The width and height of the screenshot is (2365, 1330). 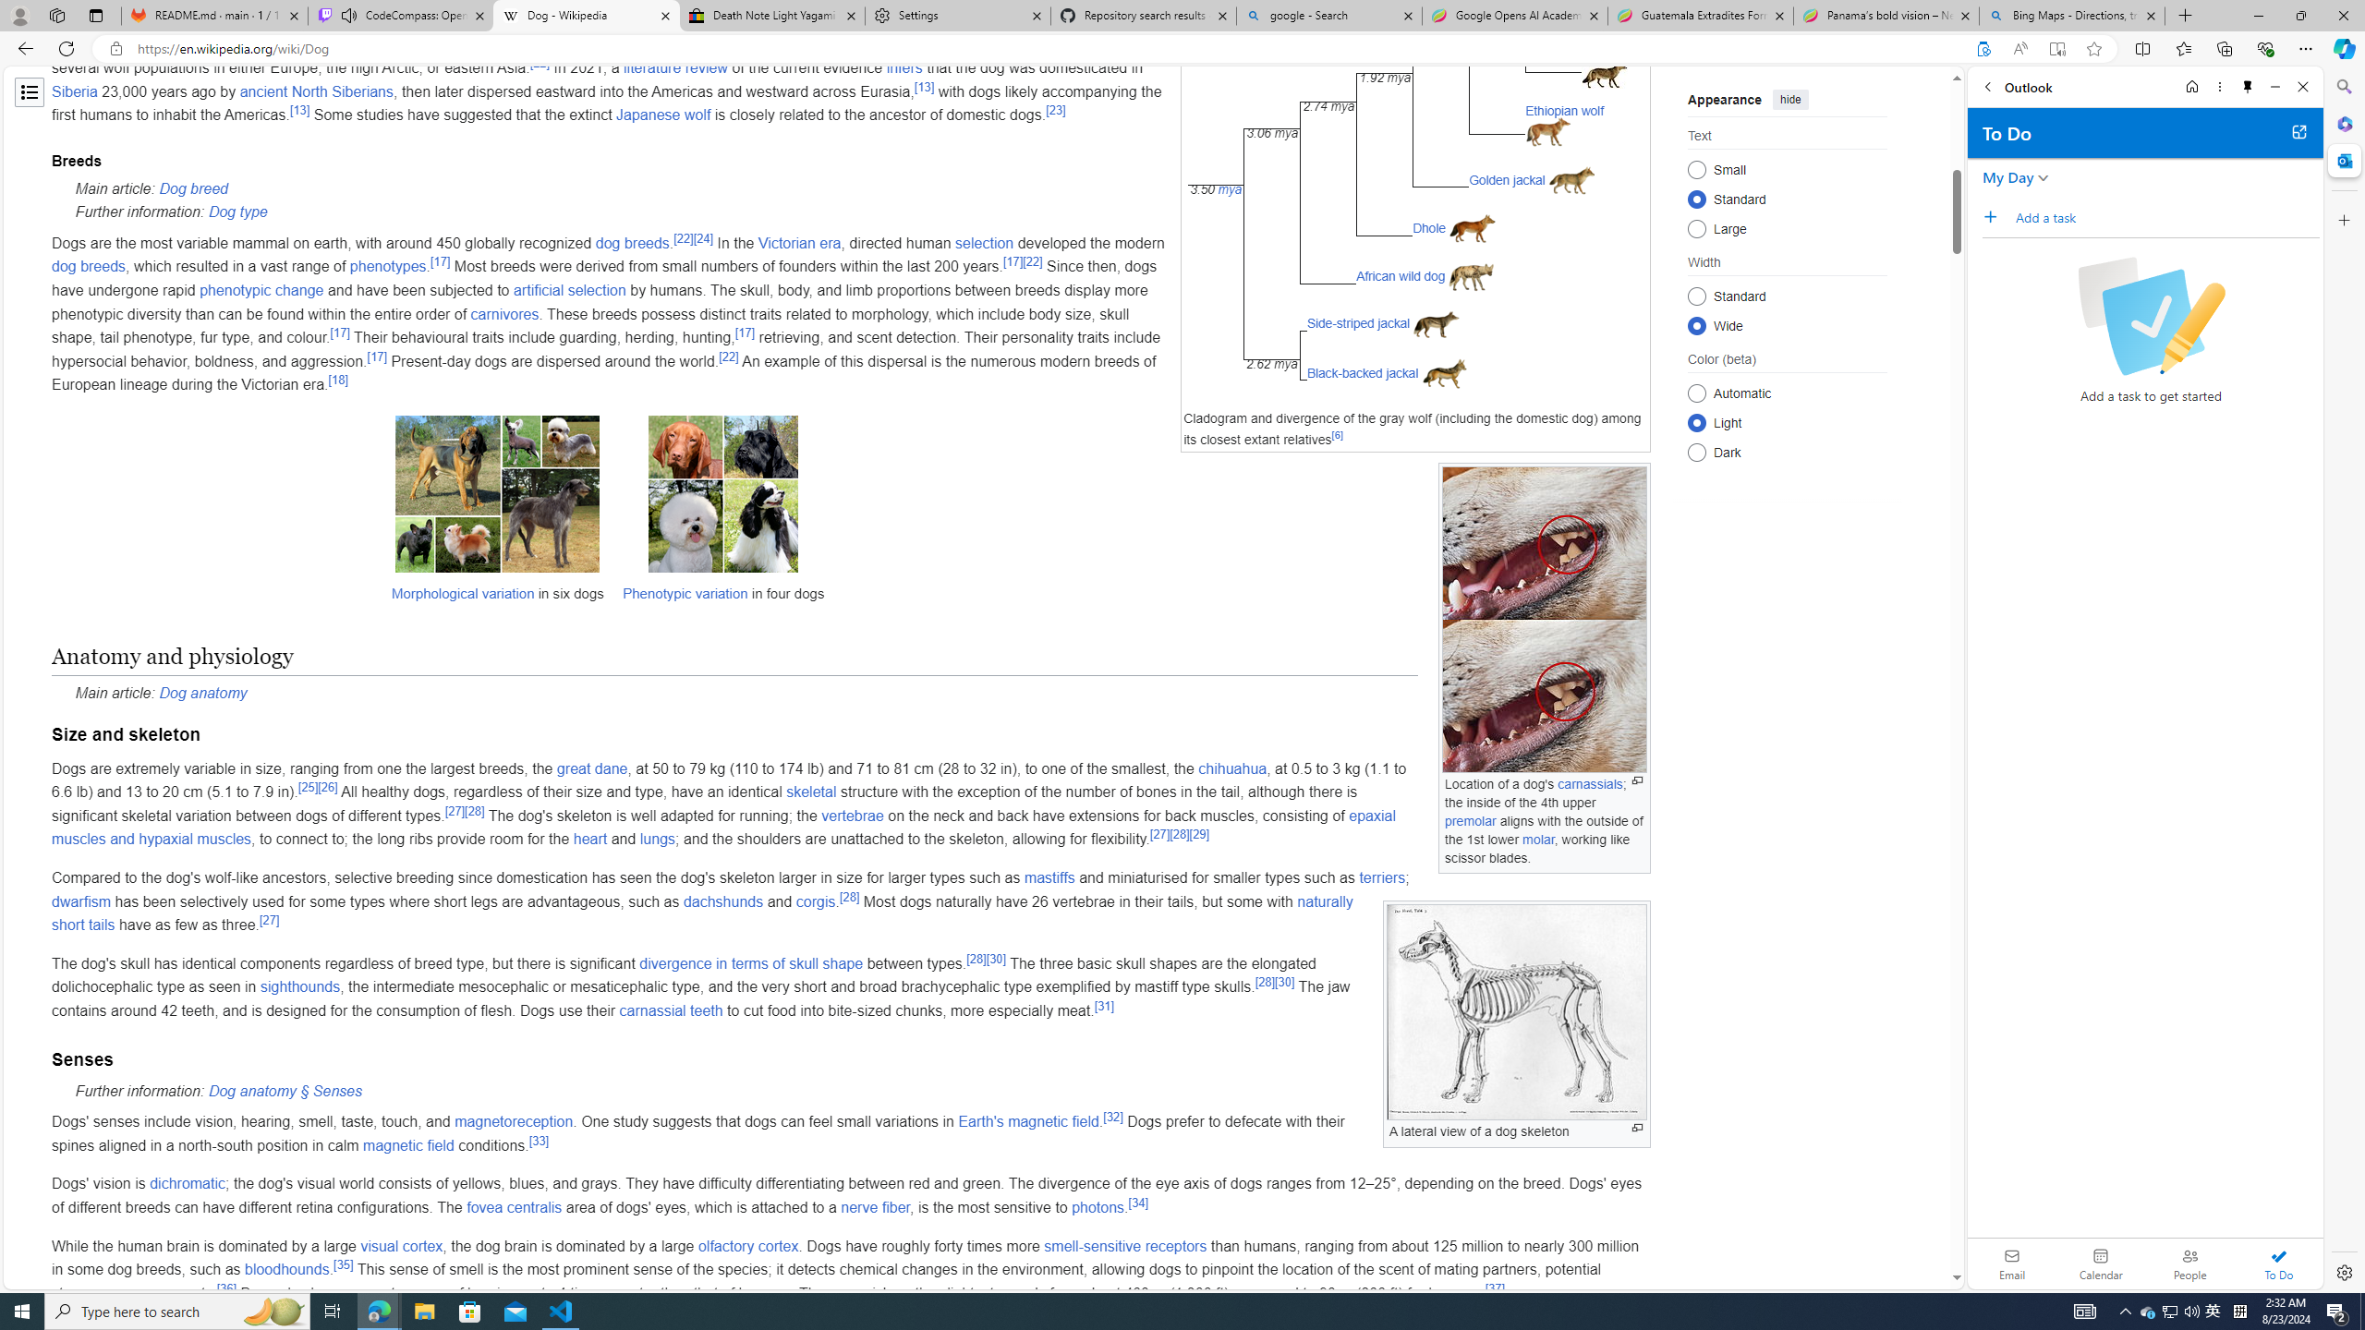 I want to click on [33], so click(x=538, y=1140).